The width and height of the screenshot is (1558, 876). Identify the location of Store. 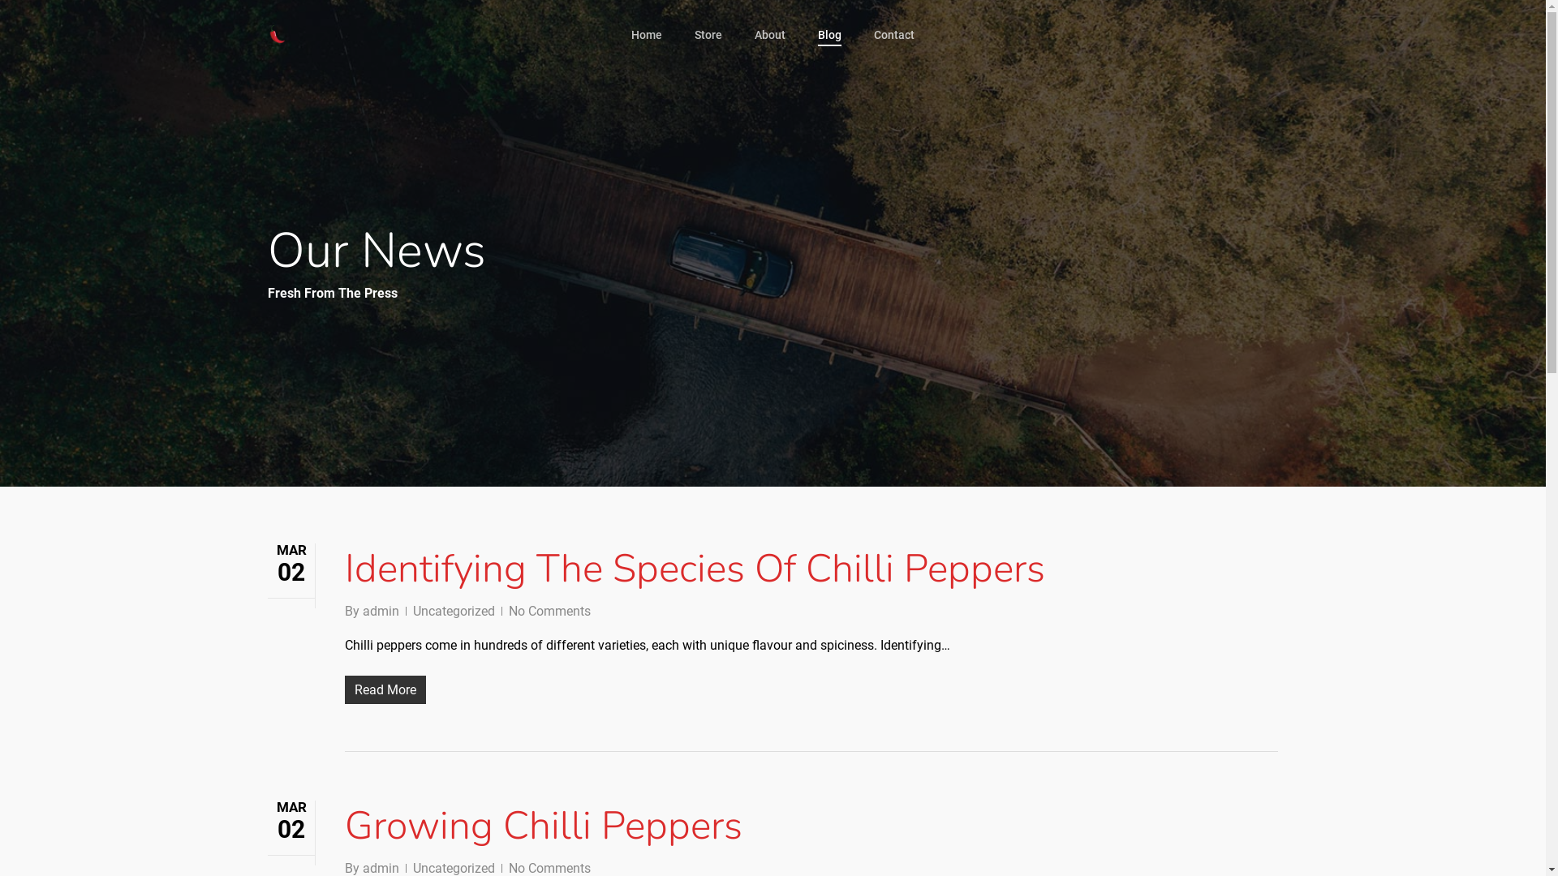
(1031, 303).